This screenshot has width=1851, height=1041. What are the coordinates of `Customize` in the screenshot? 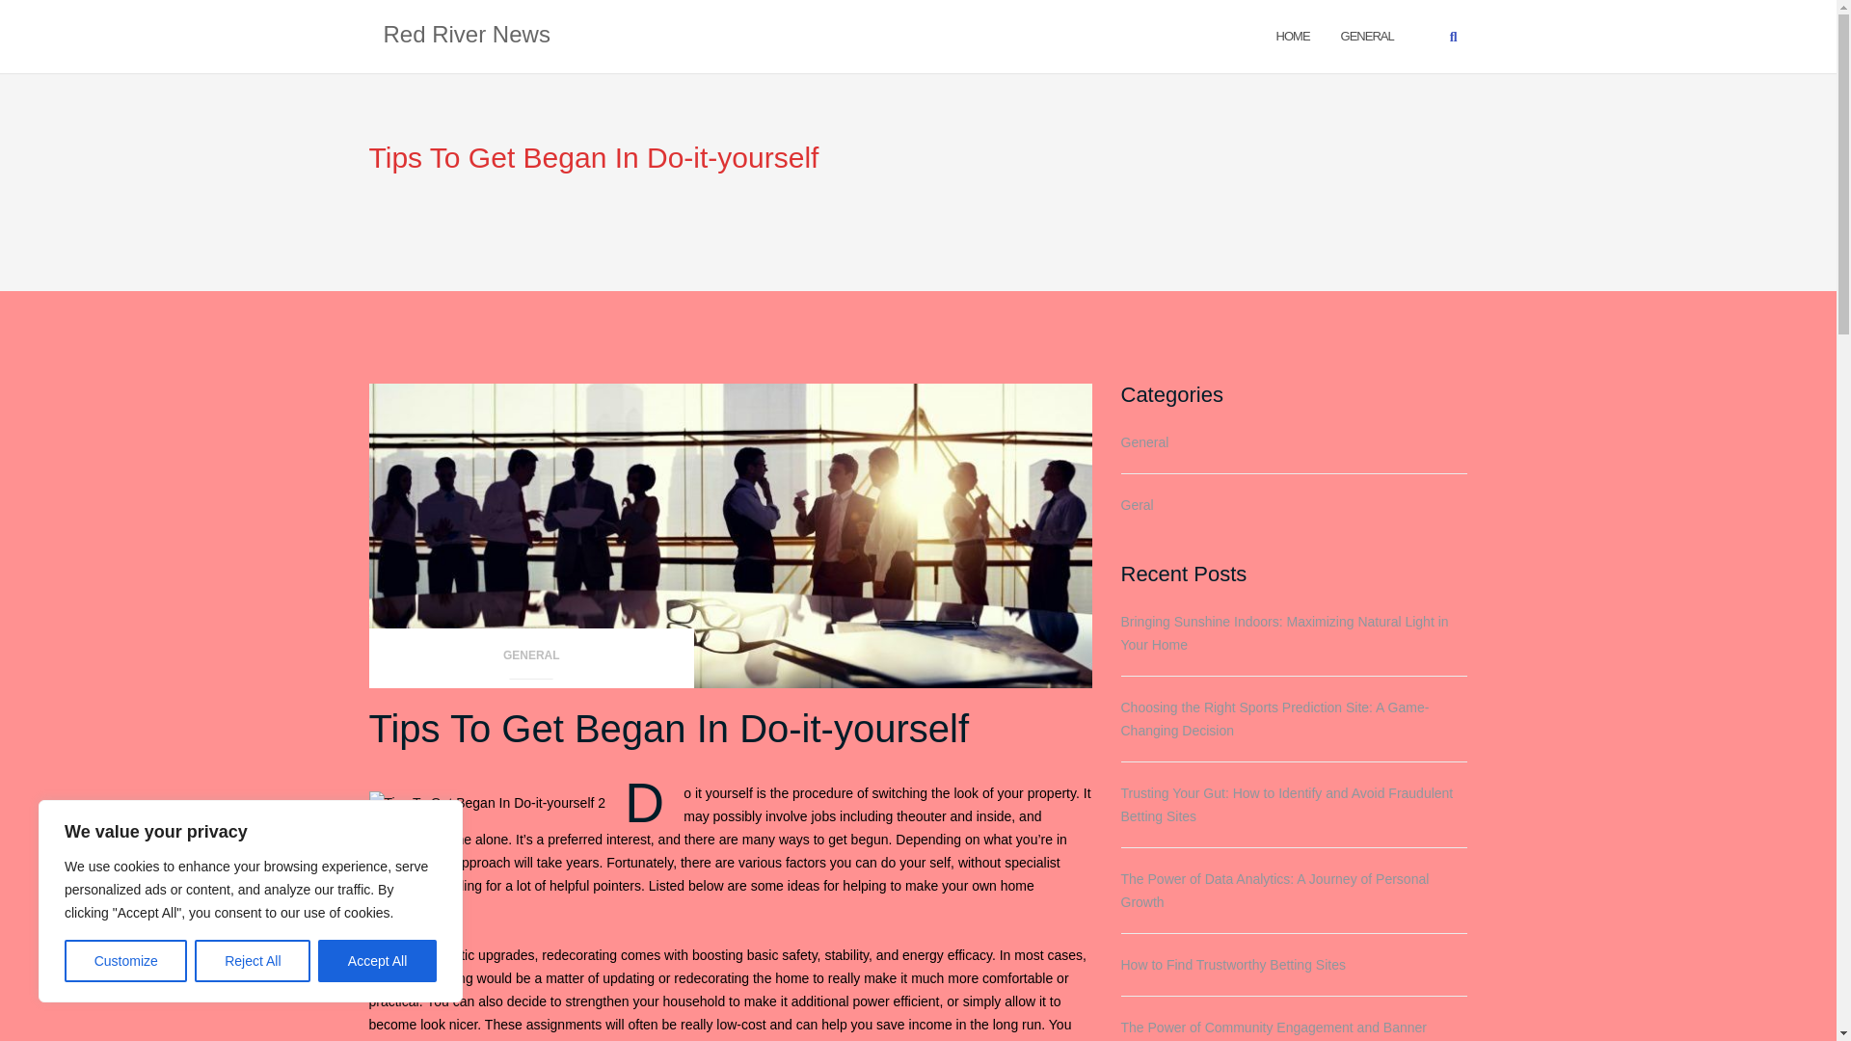 It's located at (125, 961).